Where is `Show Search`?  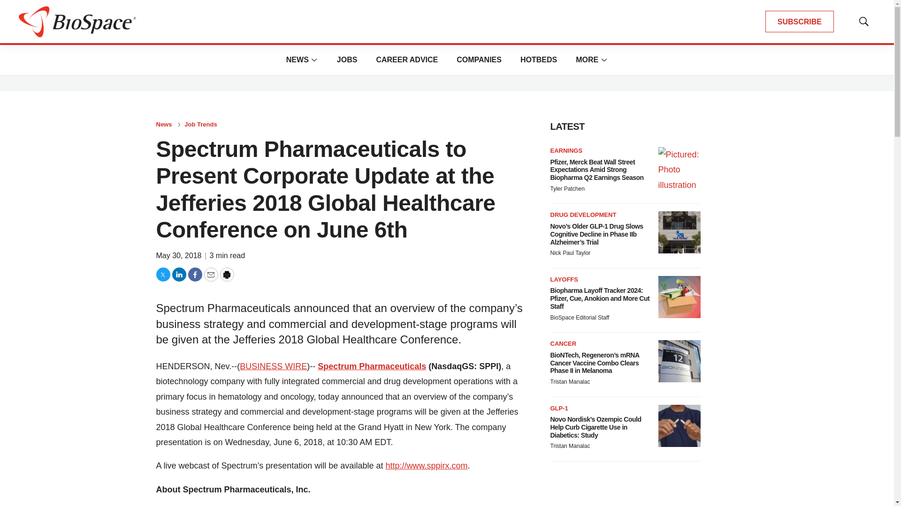
Show Search is located at coordinates (863, 22).